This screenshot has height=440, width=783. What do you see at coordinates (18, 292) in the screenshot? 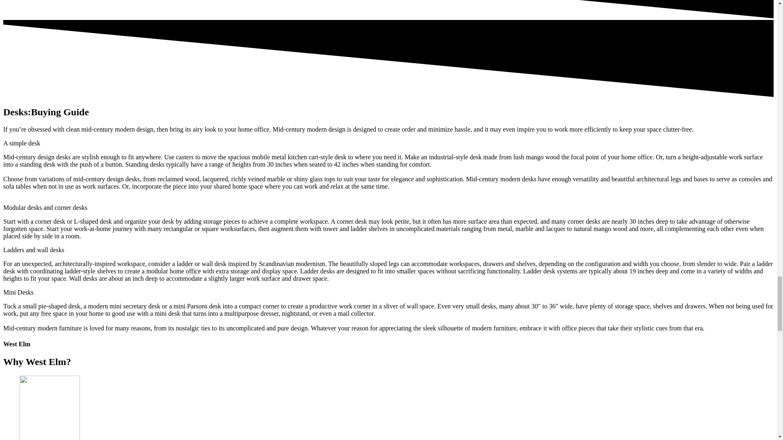
I see `Mini Desks` at bounding box center [18, 292].